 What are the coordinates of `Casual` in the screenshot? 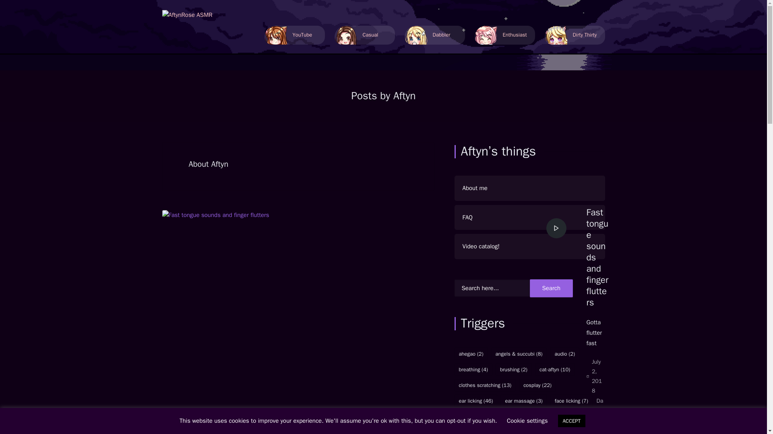 It's located at (364, 35).